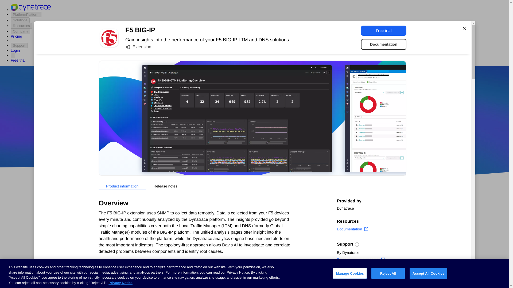 This screenshot has width=513, height=288. Describe the element at coordinates (354, 283) in the screenshot. I see `Copy page link` at that location.